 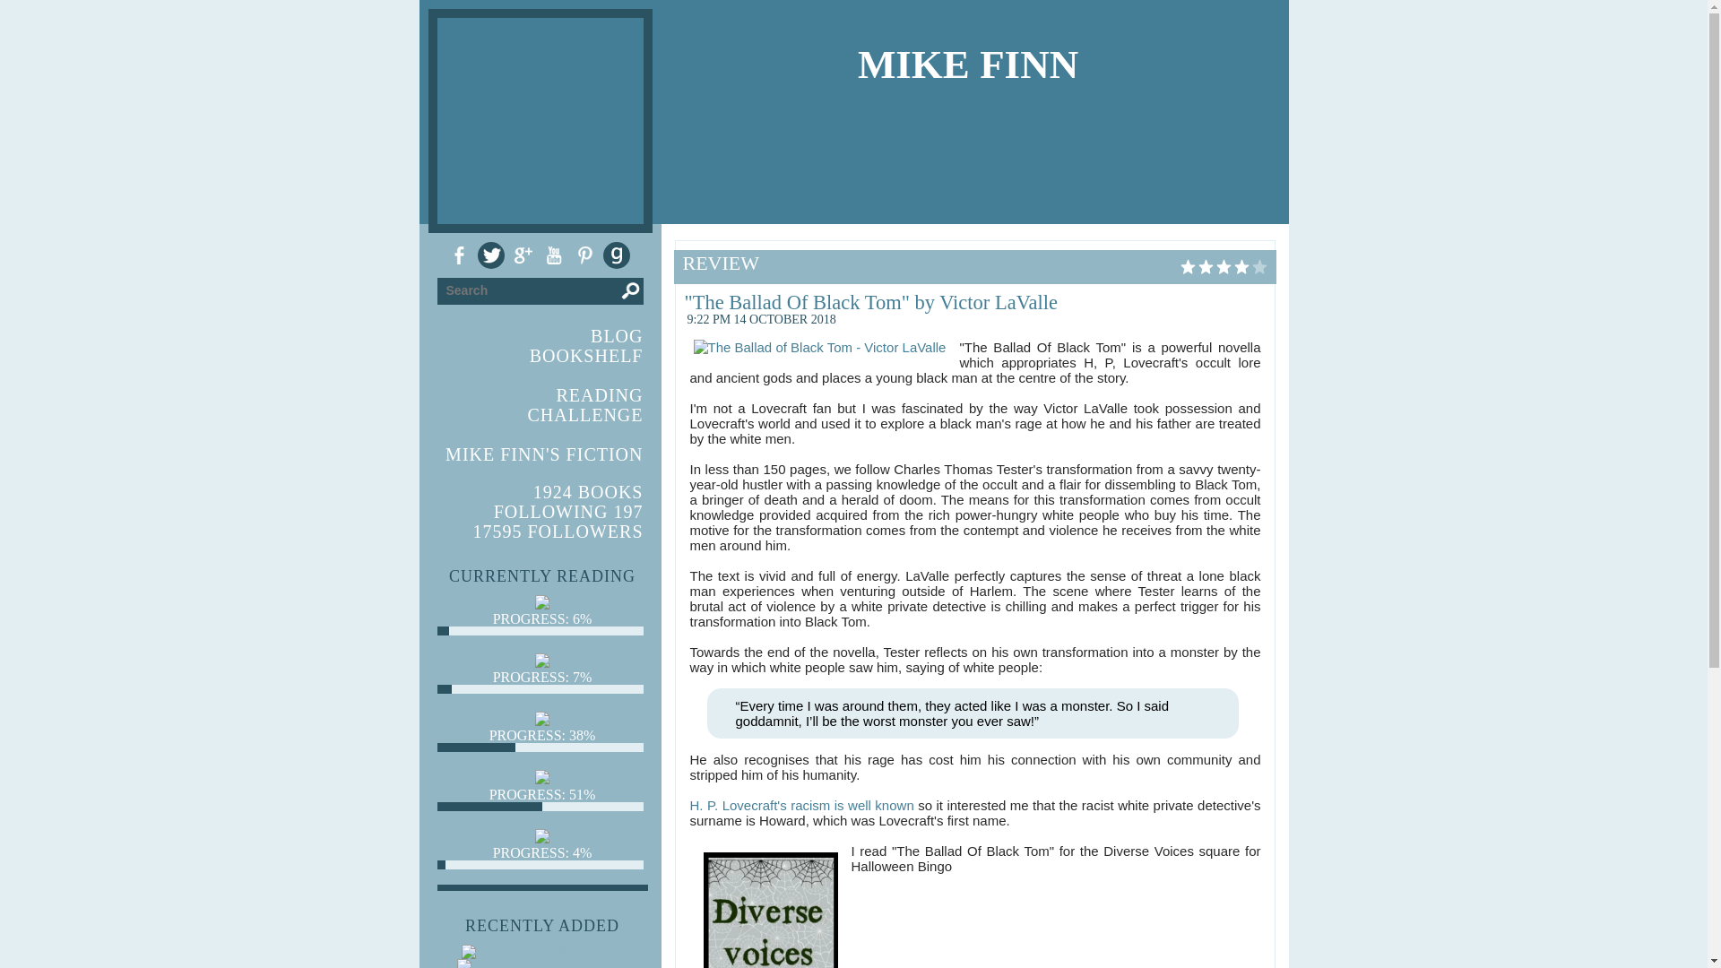 What do you see at coordinates (489, 255) in the screenshot?
I see `twitter` at bounding box center [489, 255].